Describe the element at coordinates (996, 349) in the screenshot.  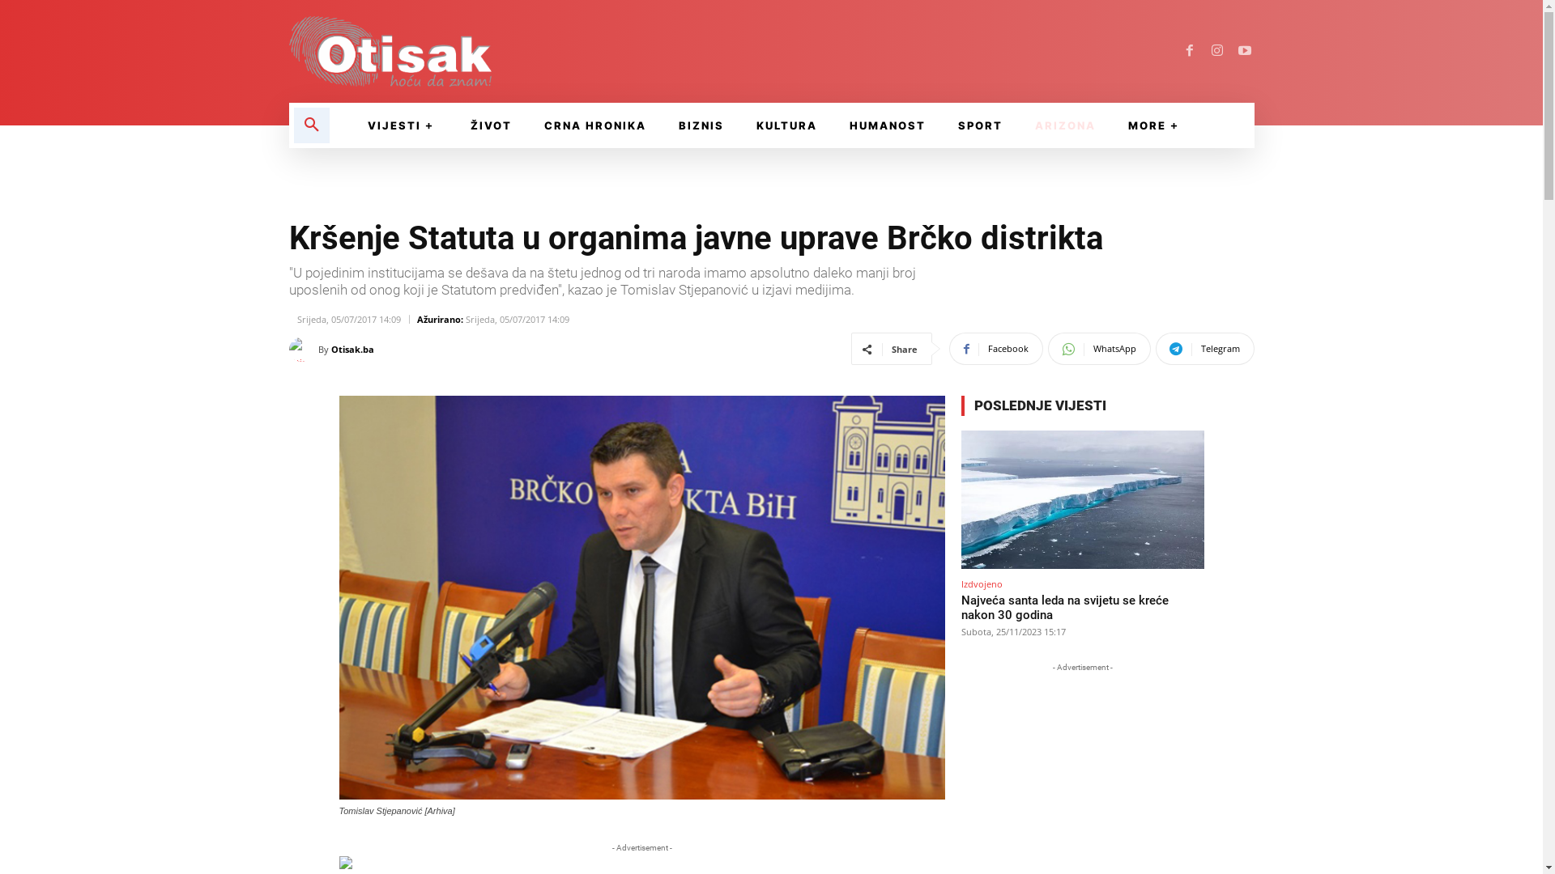
I see `Facebook` at that location.